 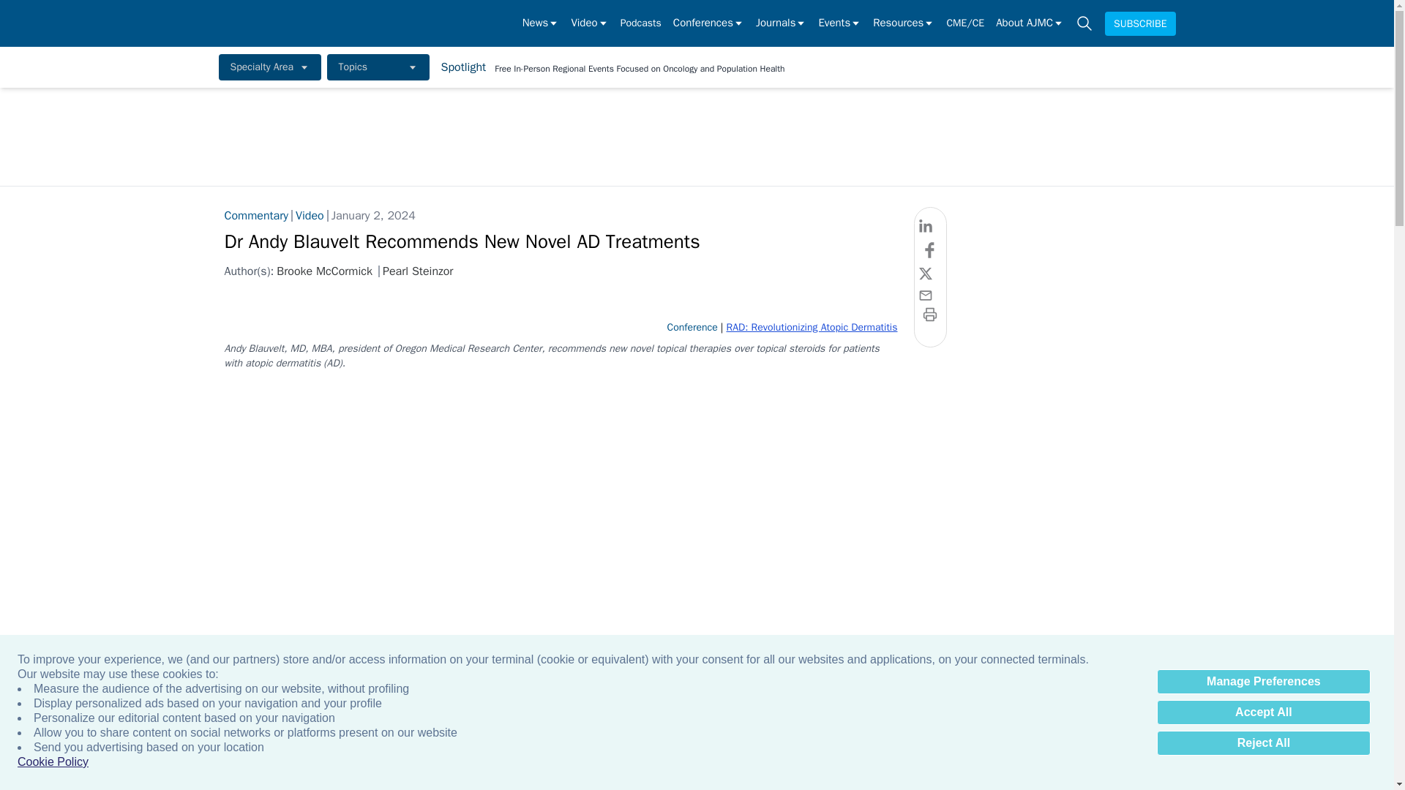 I want to click on Video, so click(x=589, y=23).